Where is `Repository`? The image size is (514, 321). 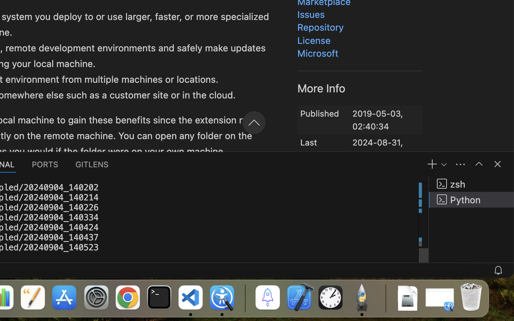 Repository is located at coordinates (321, 27).